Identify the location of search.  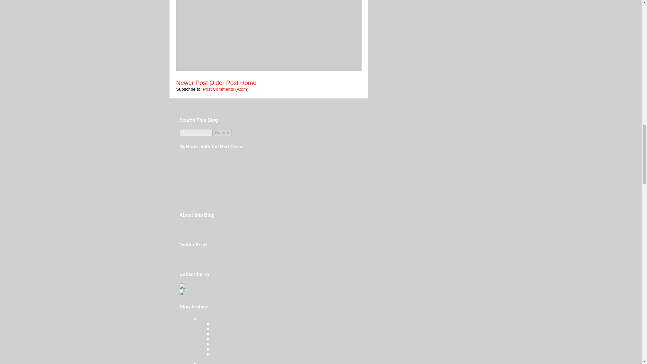
(222, 132).